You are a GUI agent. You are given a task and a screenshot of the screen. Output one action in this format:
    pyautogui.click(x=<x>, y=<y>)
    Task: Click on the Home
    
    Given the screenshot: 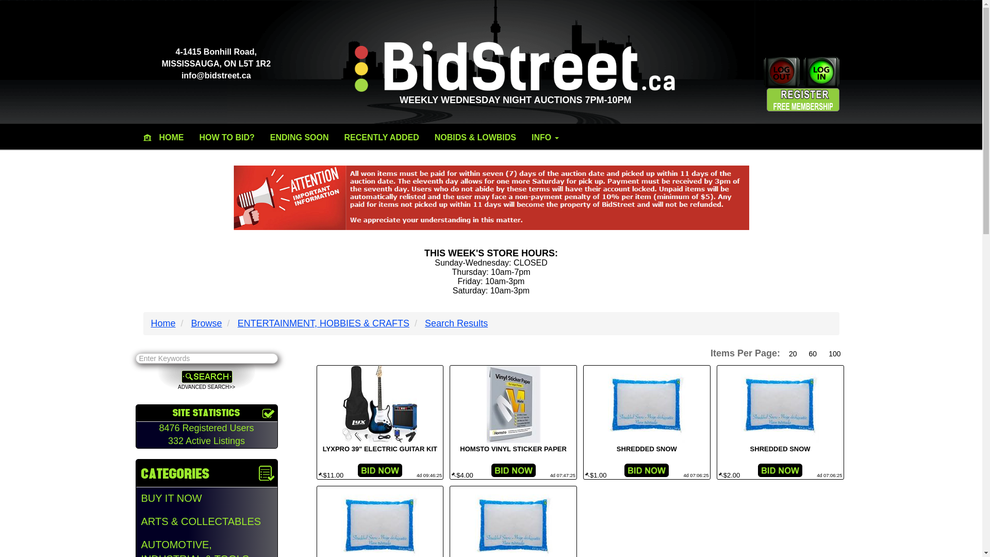 What is the action you would take?
    pyautogui.click(x=163, y=323)
    